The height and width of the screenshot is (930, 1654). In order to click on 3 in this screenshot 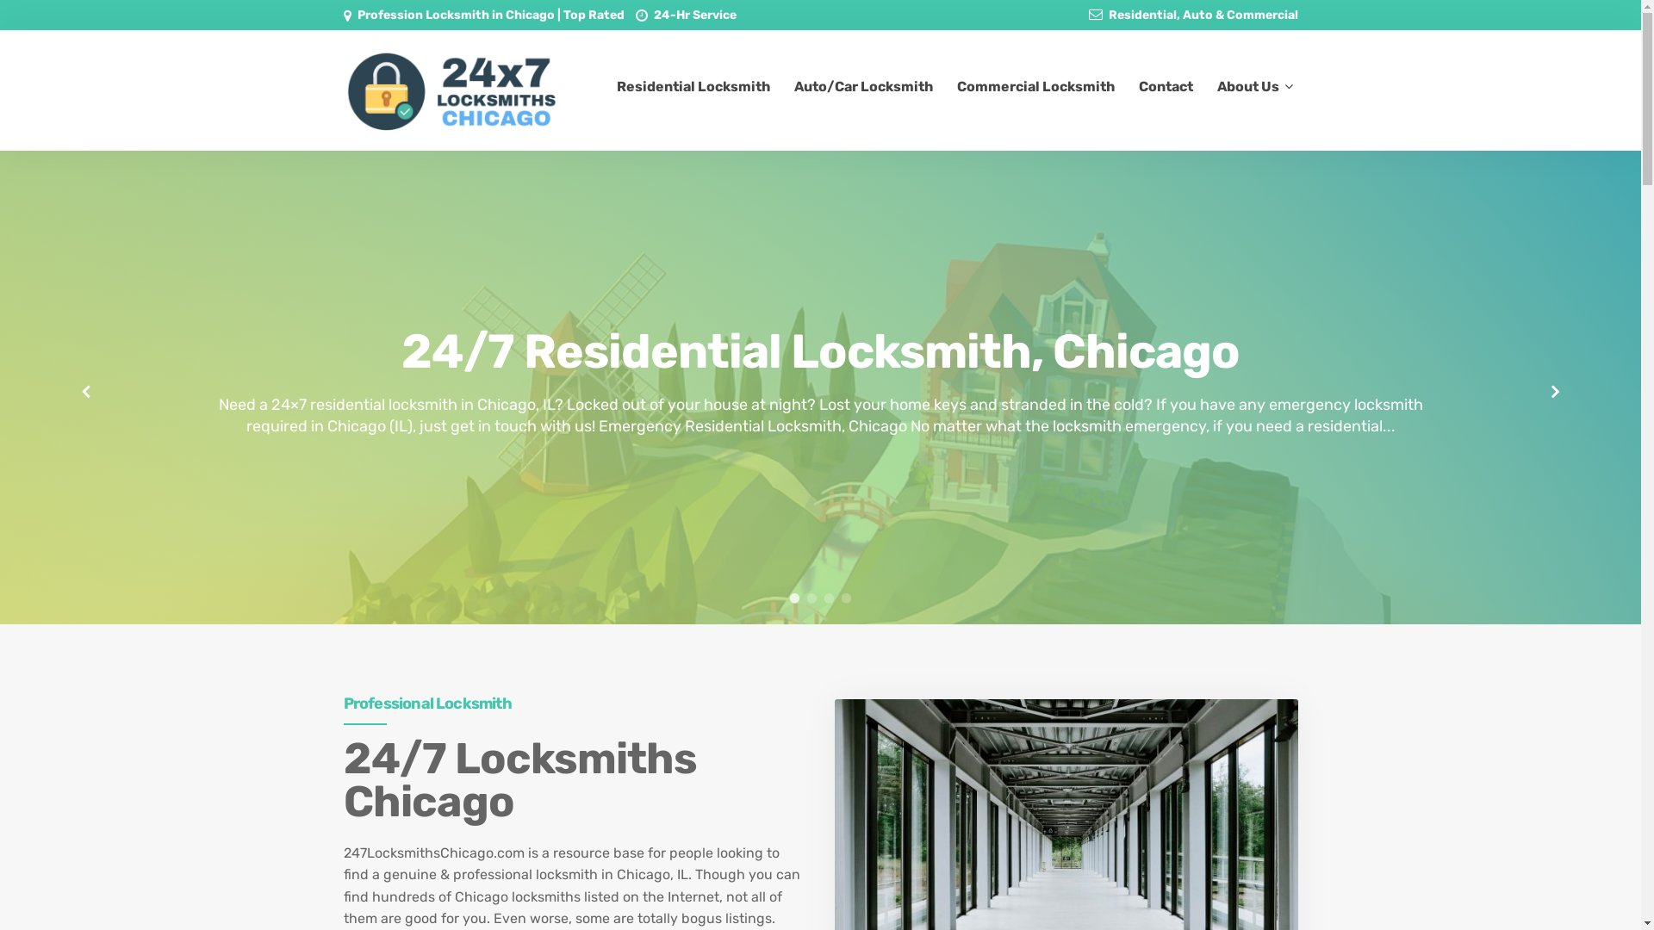, I will do `click(829, 598)`.